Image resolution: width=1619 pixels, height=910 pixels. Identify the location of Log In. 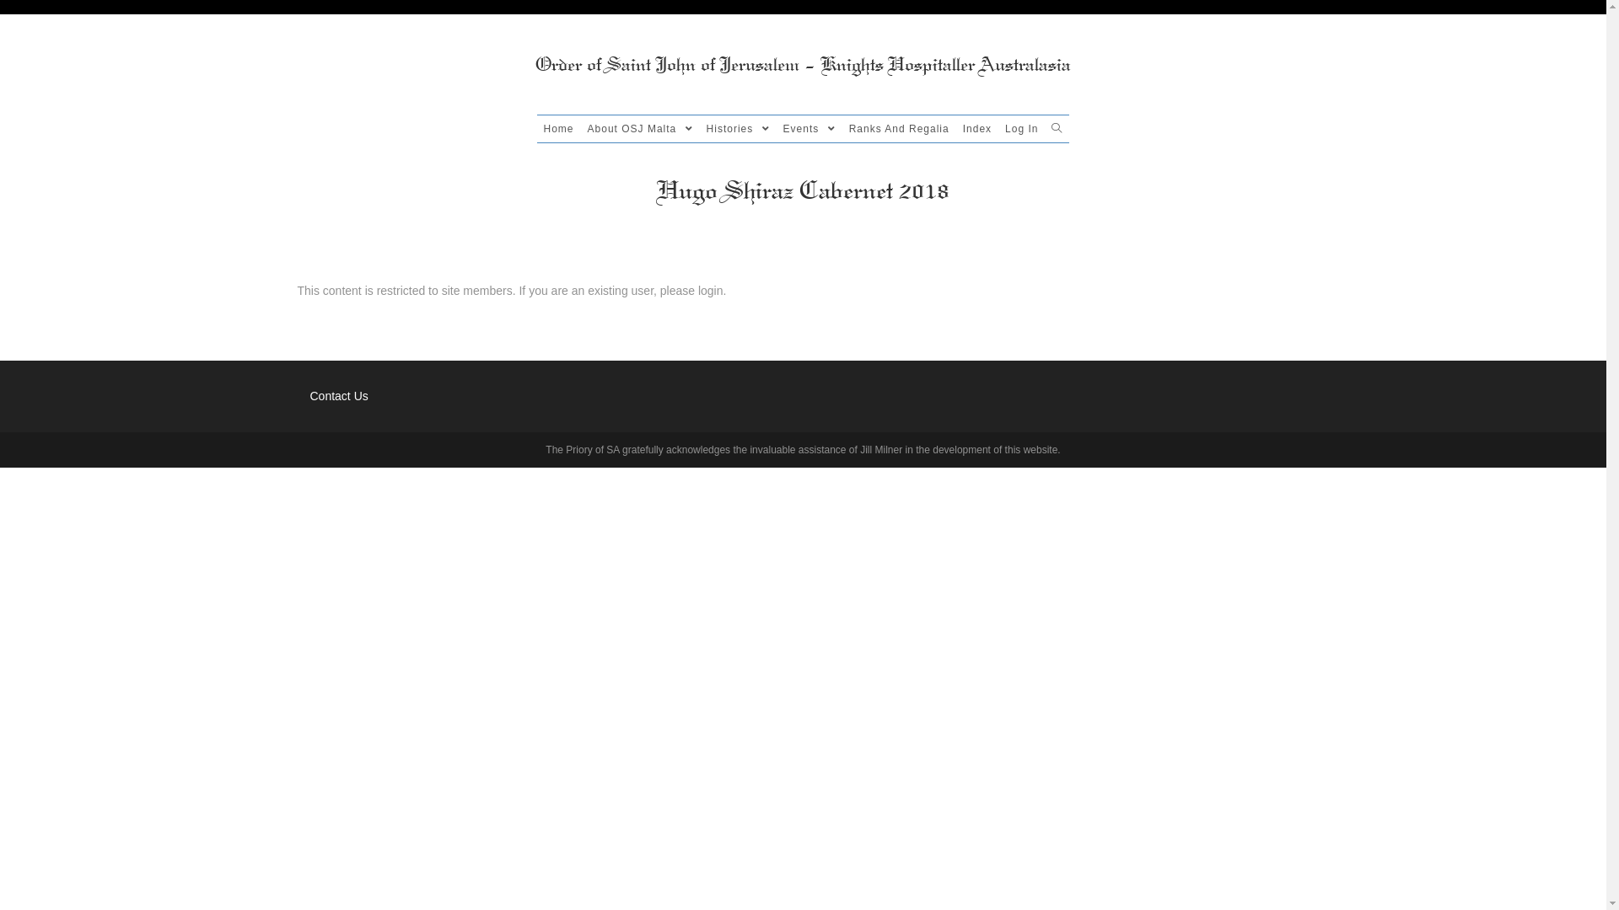
(1022, 129).